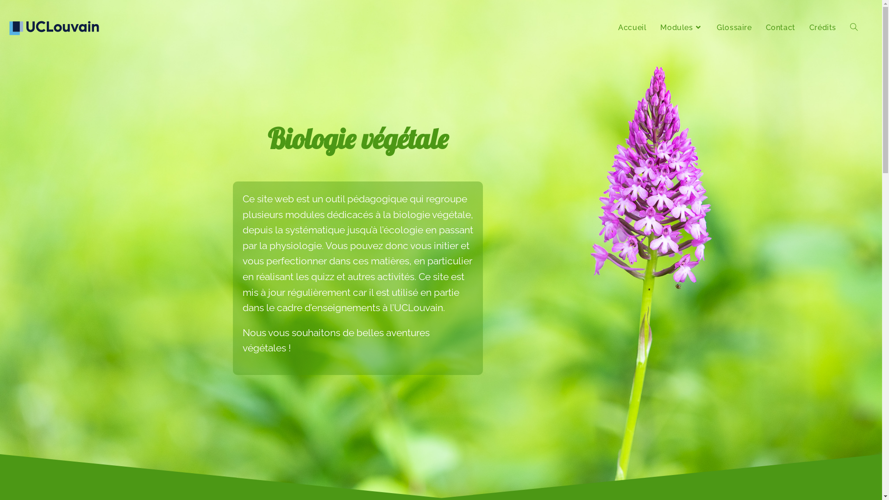 This screenshot has height=500, width=889. I want to click on Modules, so click(682, 28).